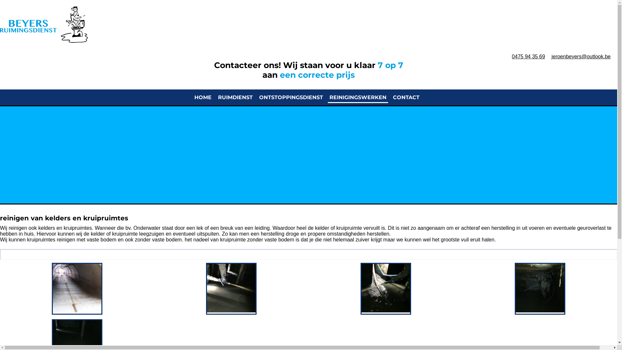 This screenshot has width=622, height=350. I want to click on REINIGINGSWERKEN, so click(358, 98).